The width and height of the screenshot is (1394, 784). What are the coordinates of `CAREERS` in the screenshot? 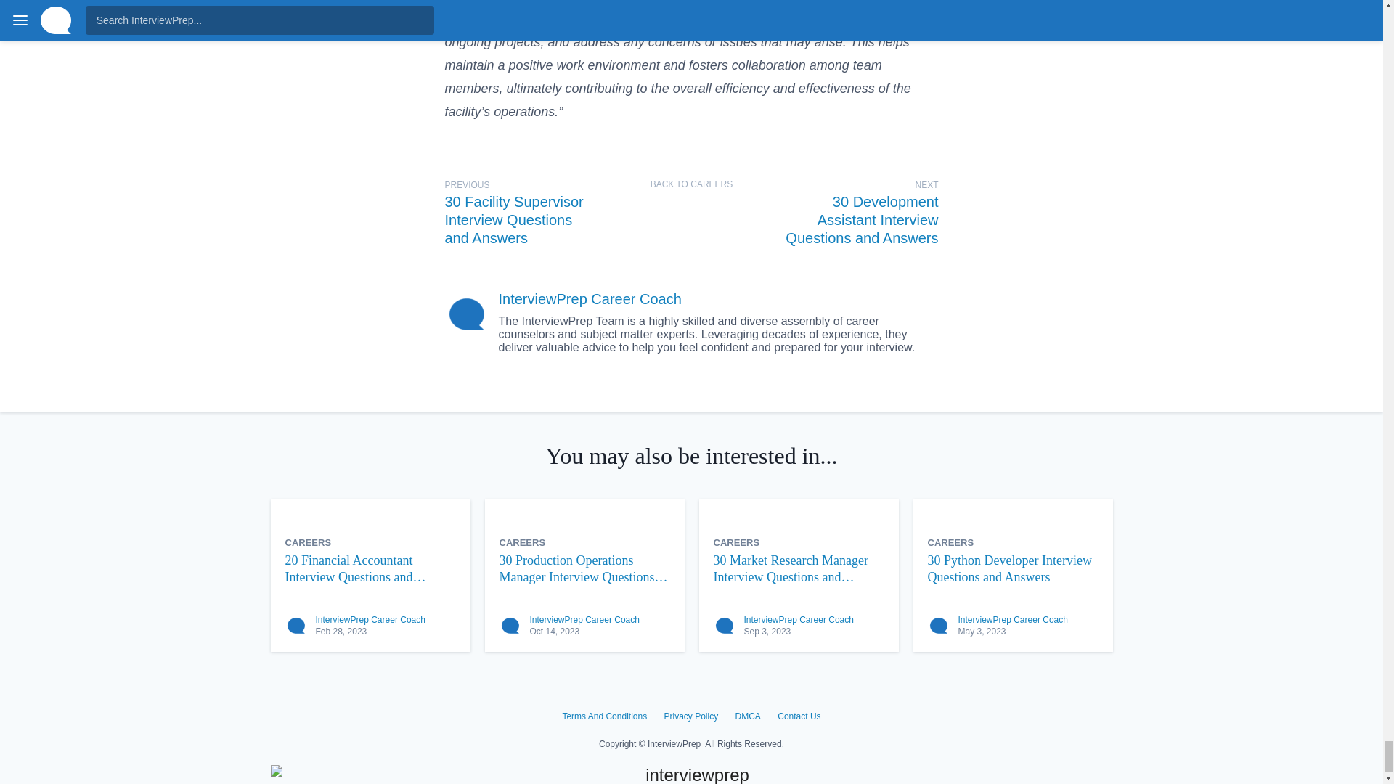 It's located at (951, 542).